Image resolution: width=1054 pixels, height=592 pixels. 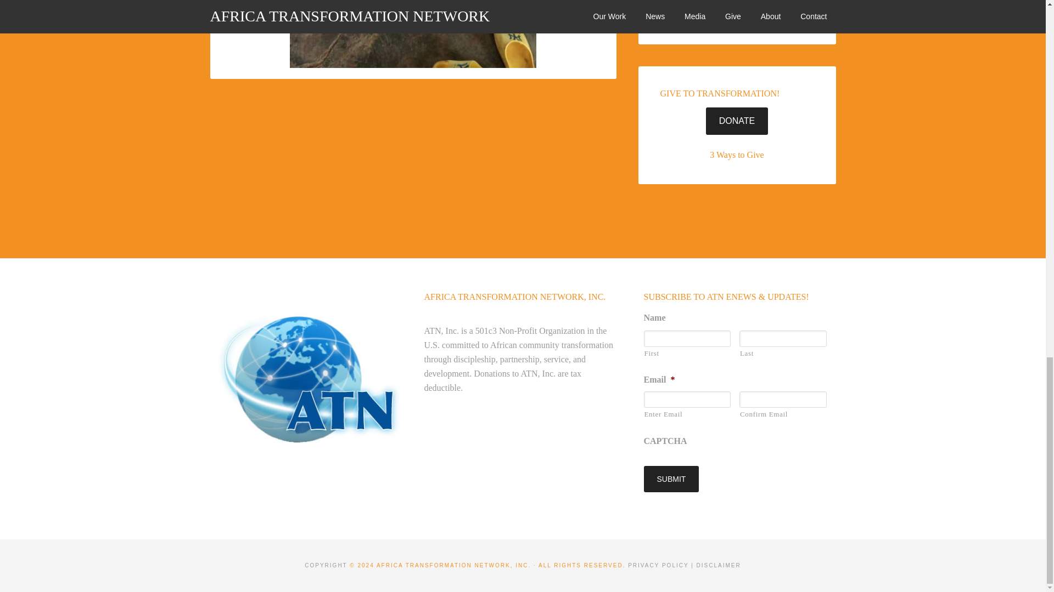 What do you see at coordinates (719, 565) in the screenshot?
I see `DISCLAIMER` at bounding box center [719, 565].